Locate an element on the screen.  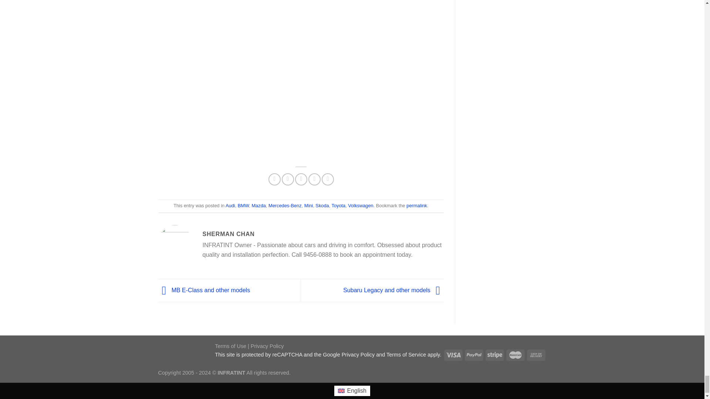
BMW is located at coordinates (243, 205).